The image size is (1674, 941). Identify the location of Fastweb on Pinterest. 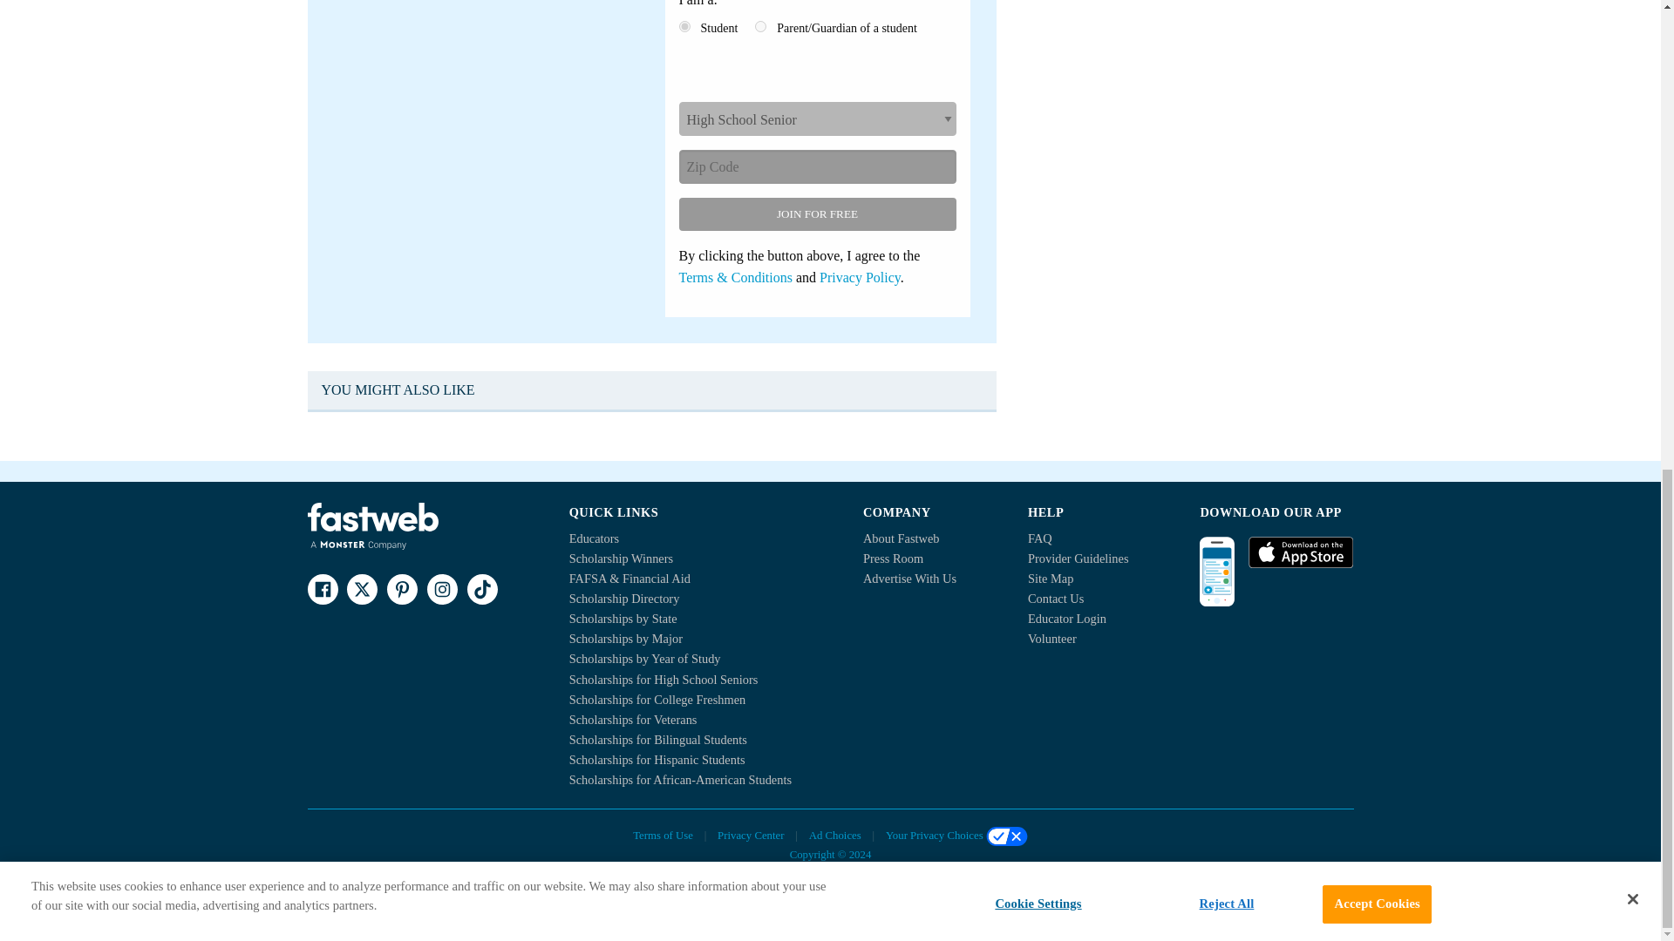
(401, 589).